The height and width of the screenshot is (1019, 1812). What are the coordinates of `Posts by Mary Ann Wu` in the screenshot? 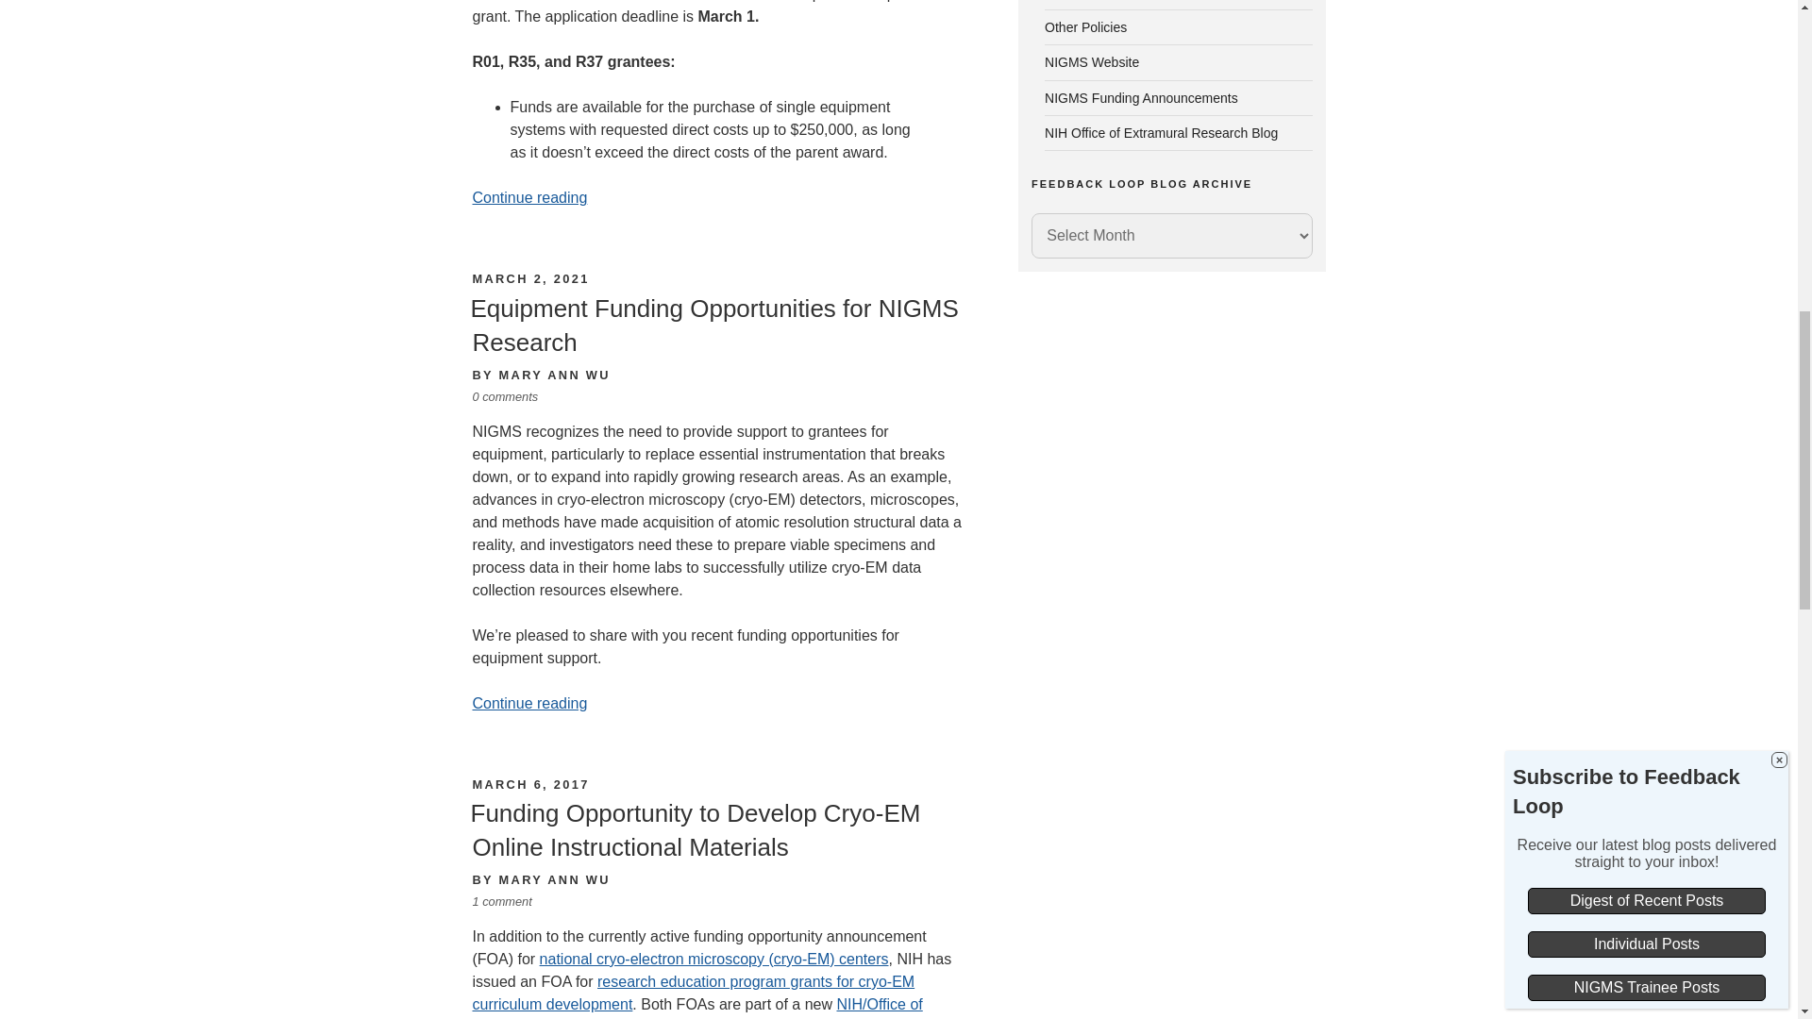 It's located at (555, 375).